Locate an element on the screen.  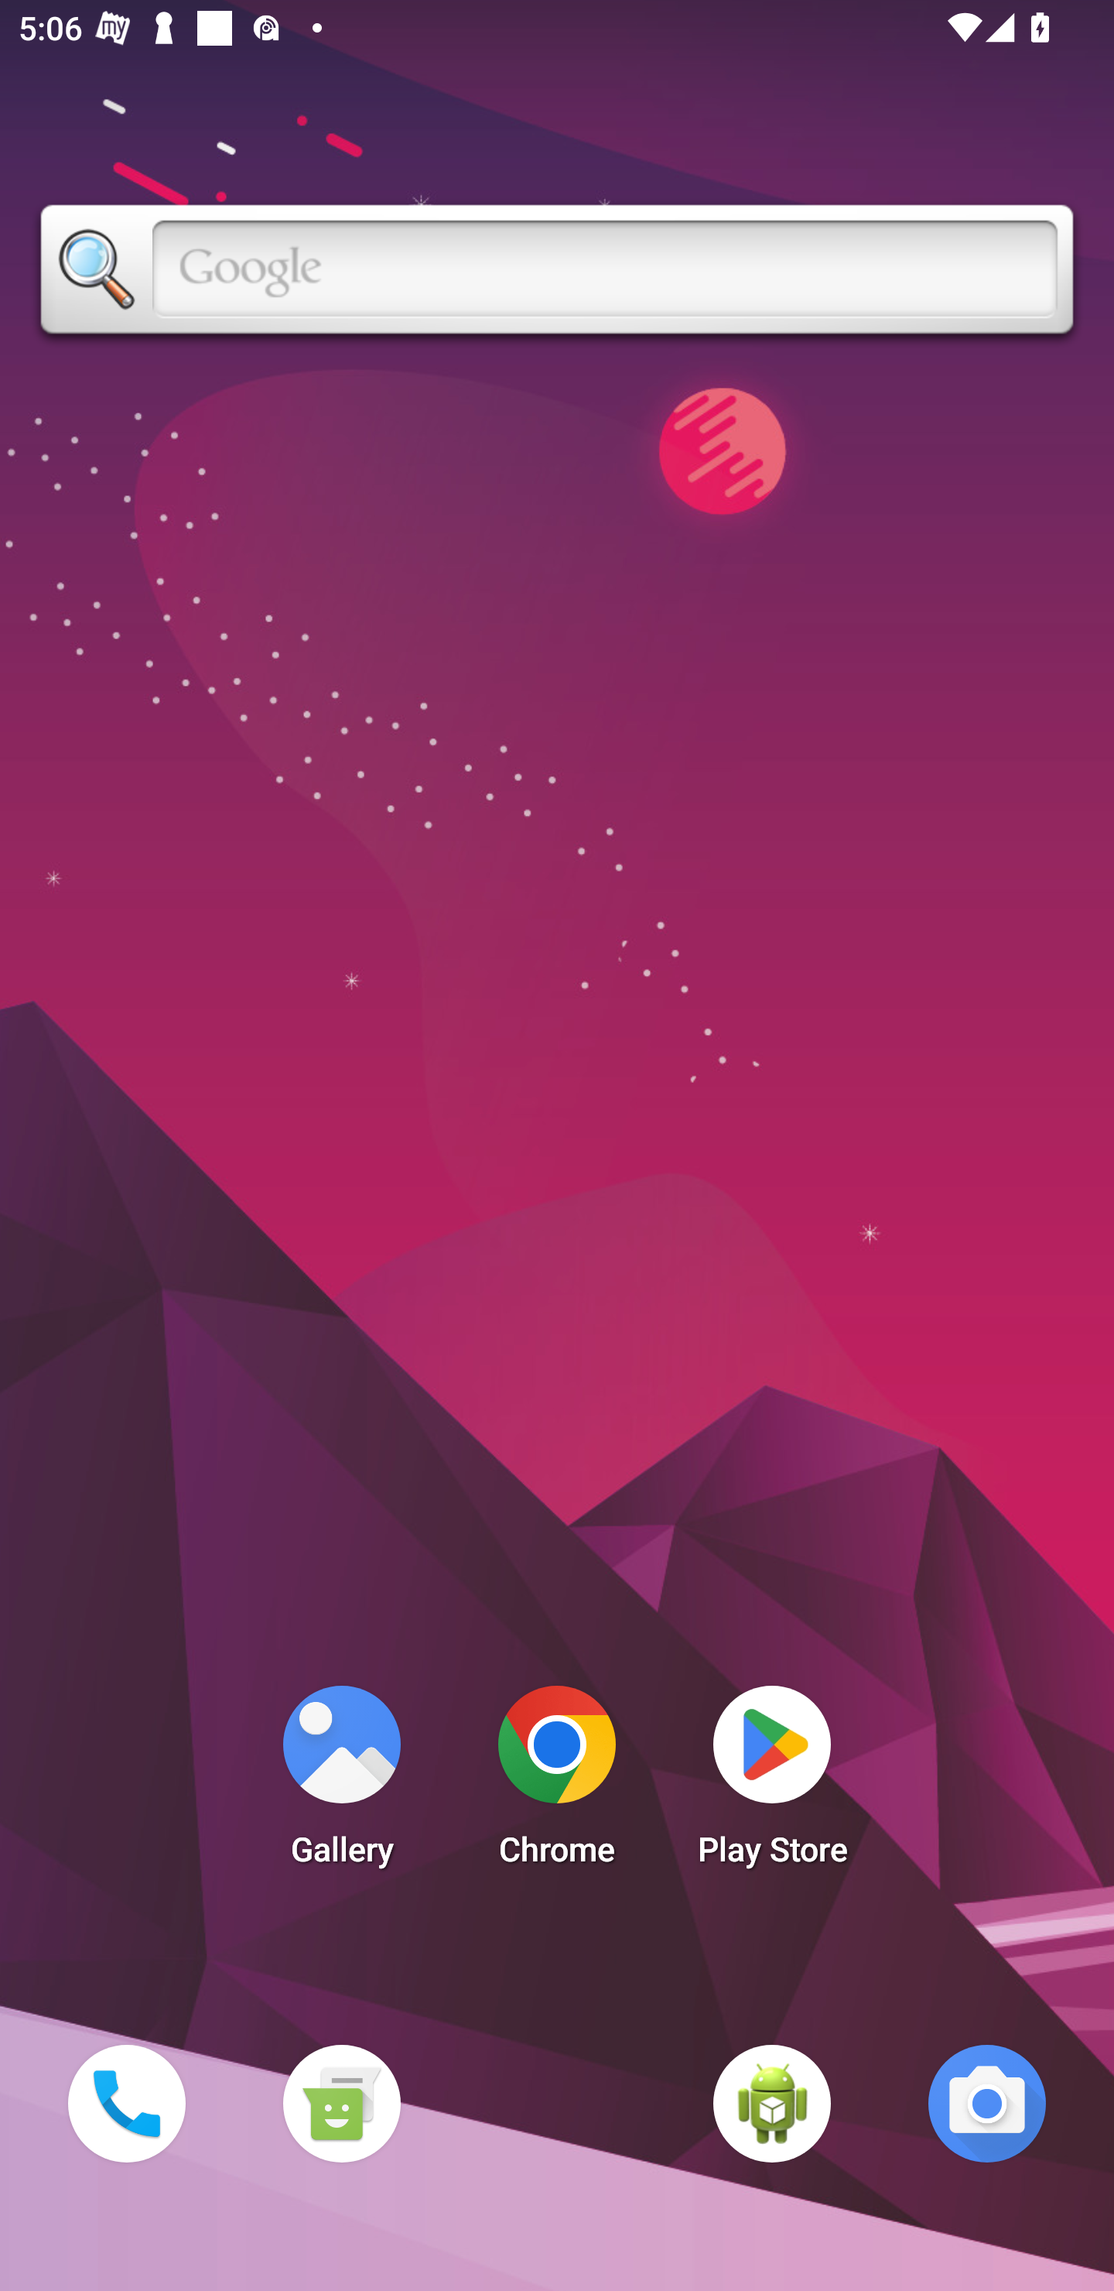
Gallery is located at coordinates (341, 1783).